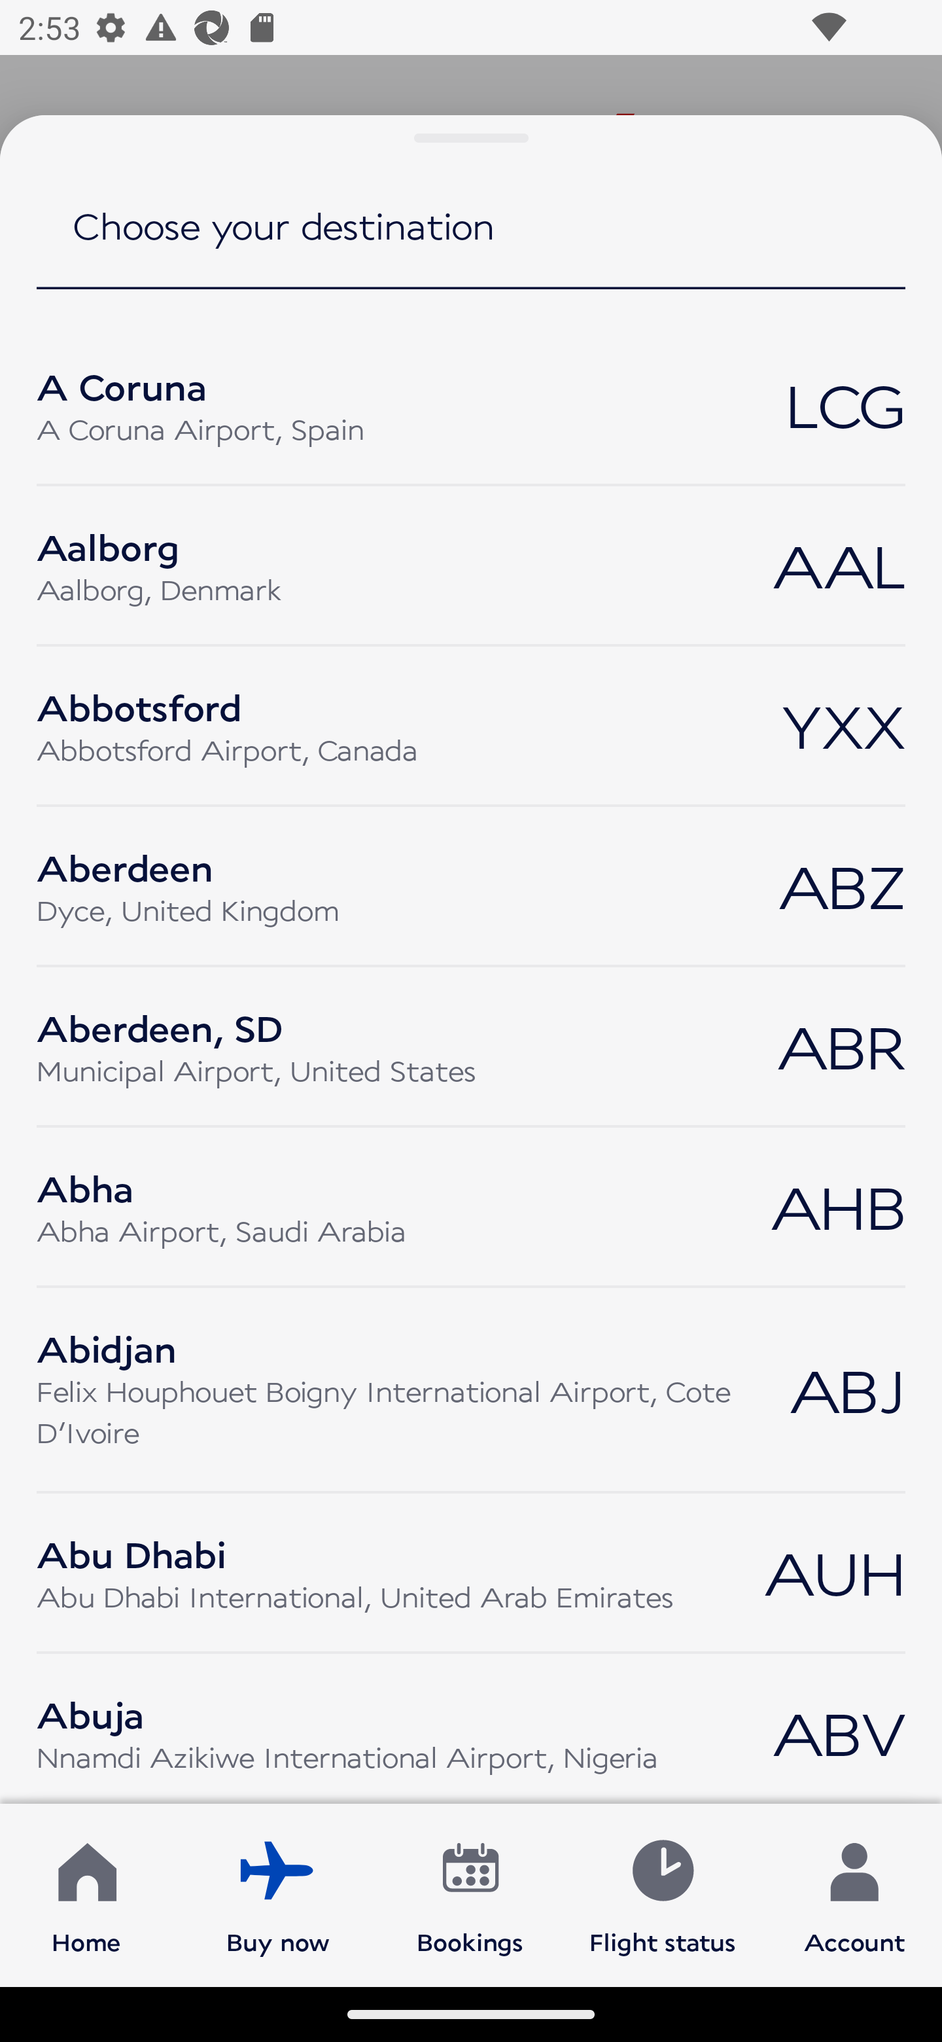  Describe the element at coordinates (471, 1046) in the screenshot. I see `Aberdeen, SD Municipal Airport, United States ABR` at that location.